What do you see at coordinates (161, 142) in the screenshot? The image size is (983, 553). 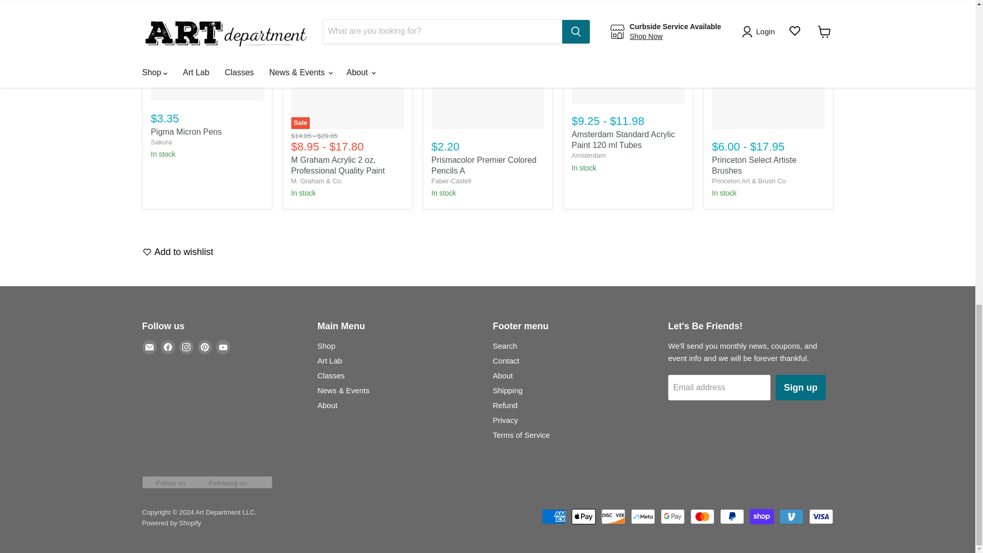 I see `Sakura` at bounding box center [161, 142].